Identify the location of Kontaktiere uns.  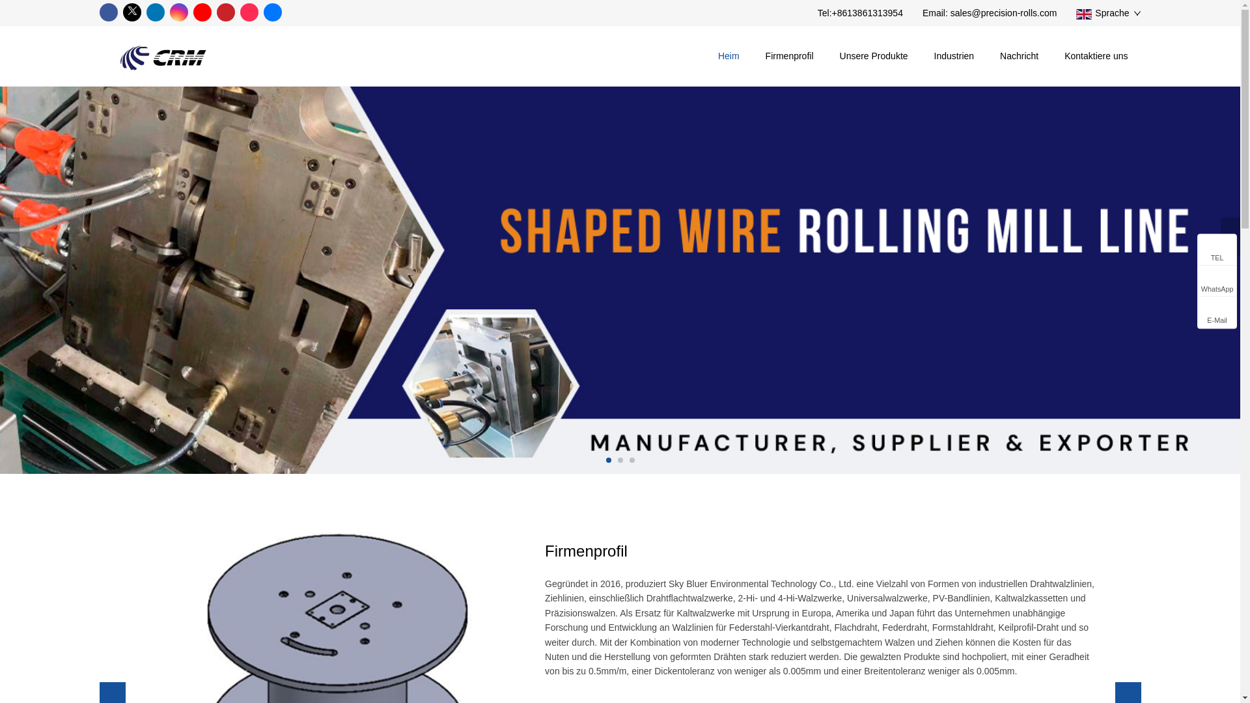
(1095, 55).